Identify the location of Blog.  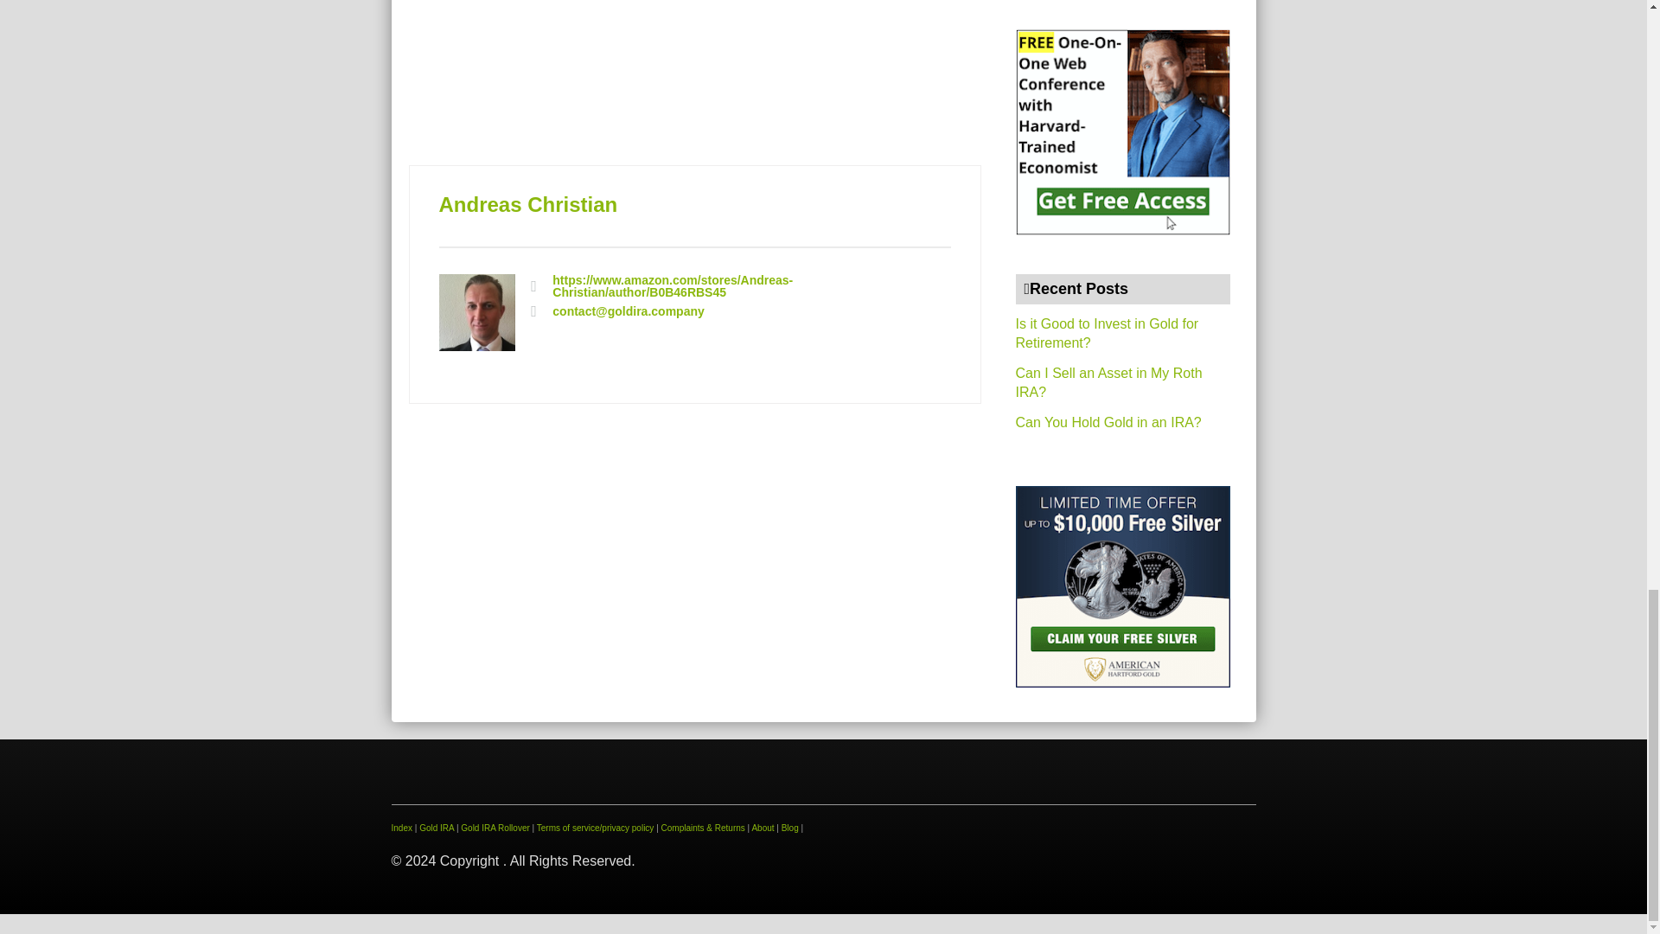
(790, 828).